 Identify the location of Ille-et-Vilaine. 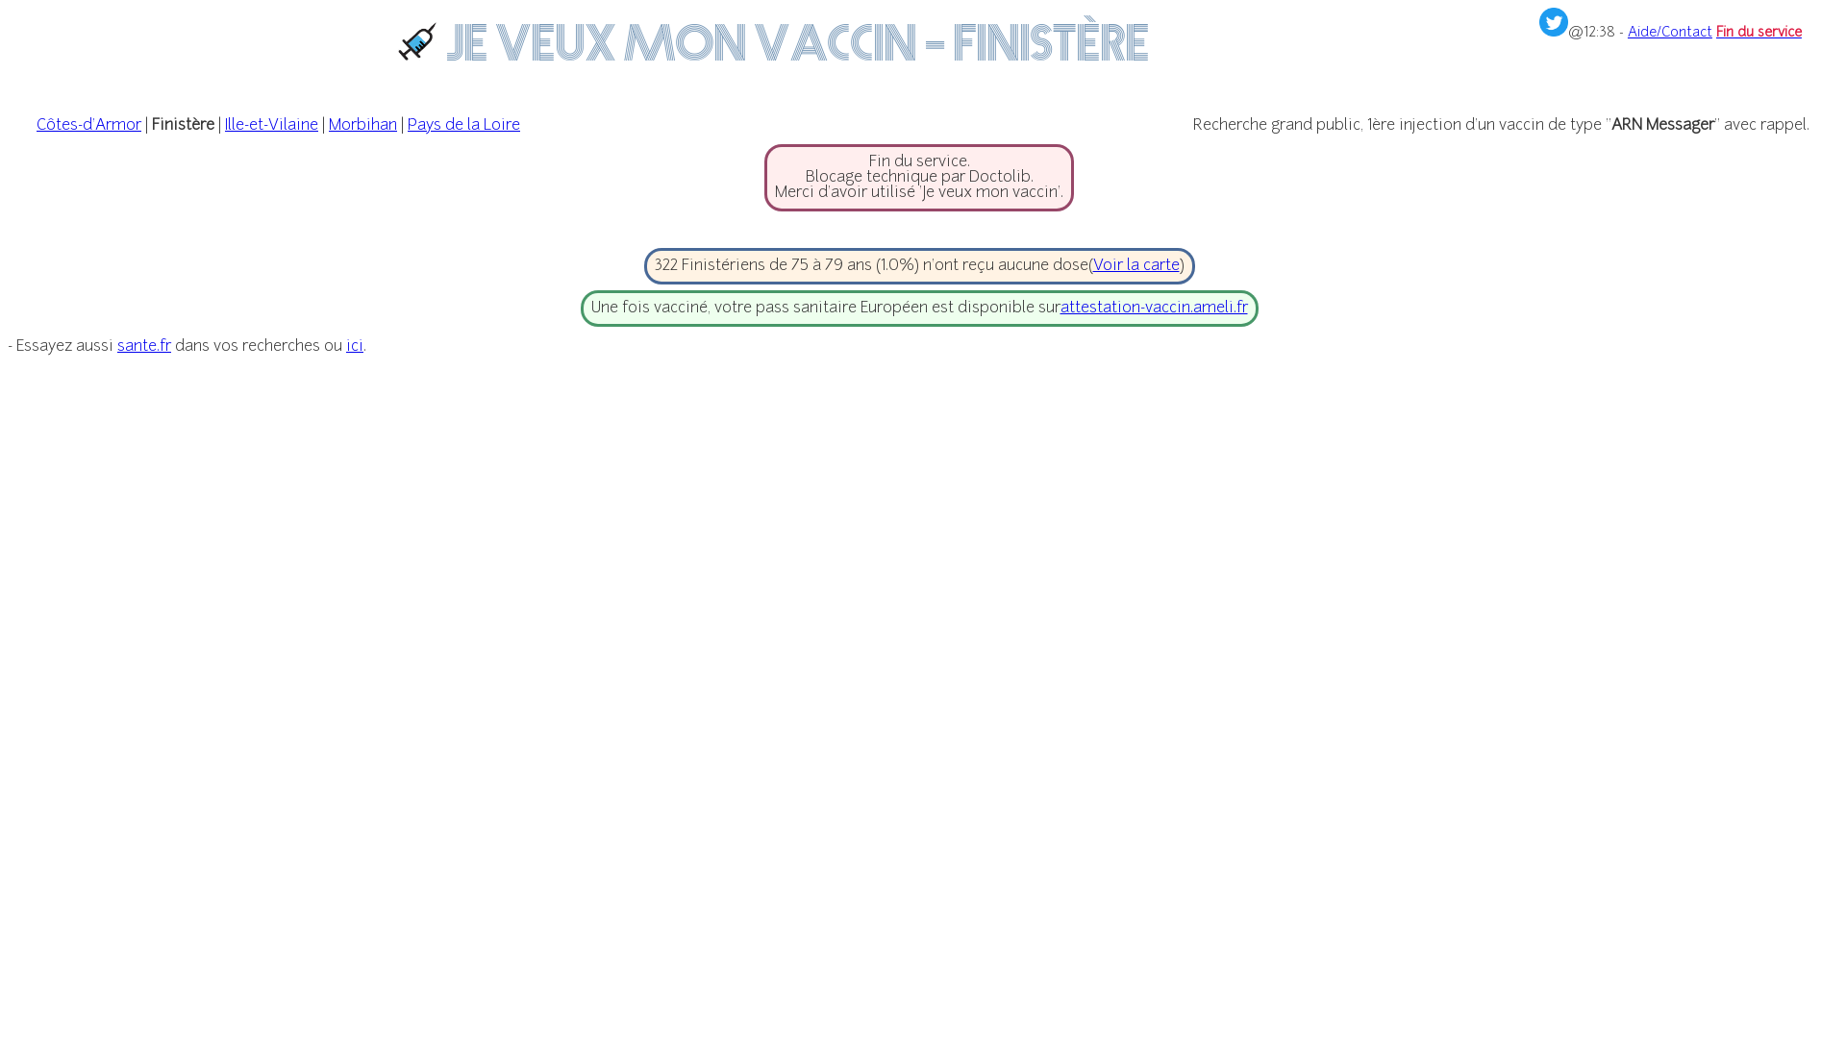
(271, 126).